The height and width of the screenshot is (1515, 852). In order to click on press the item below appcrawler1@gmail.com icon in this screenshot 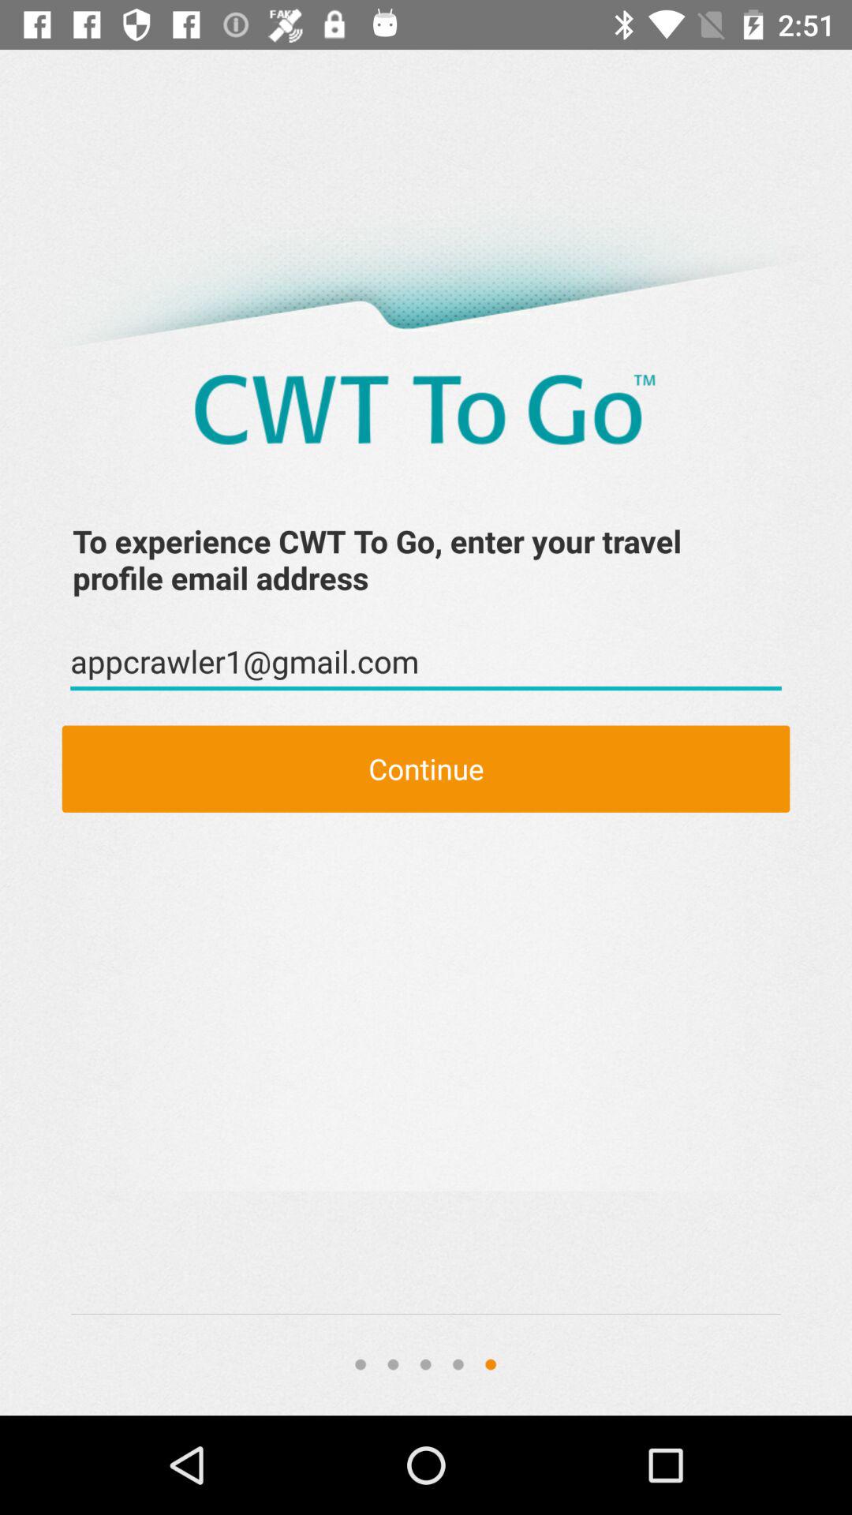, I will do `click(426, 769)`.